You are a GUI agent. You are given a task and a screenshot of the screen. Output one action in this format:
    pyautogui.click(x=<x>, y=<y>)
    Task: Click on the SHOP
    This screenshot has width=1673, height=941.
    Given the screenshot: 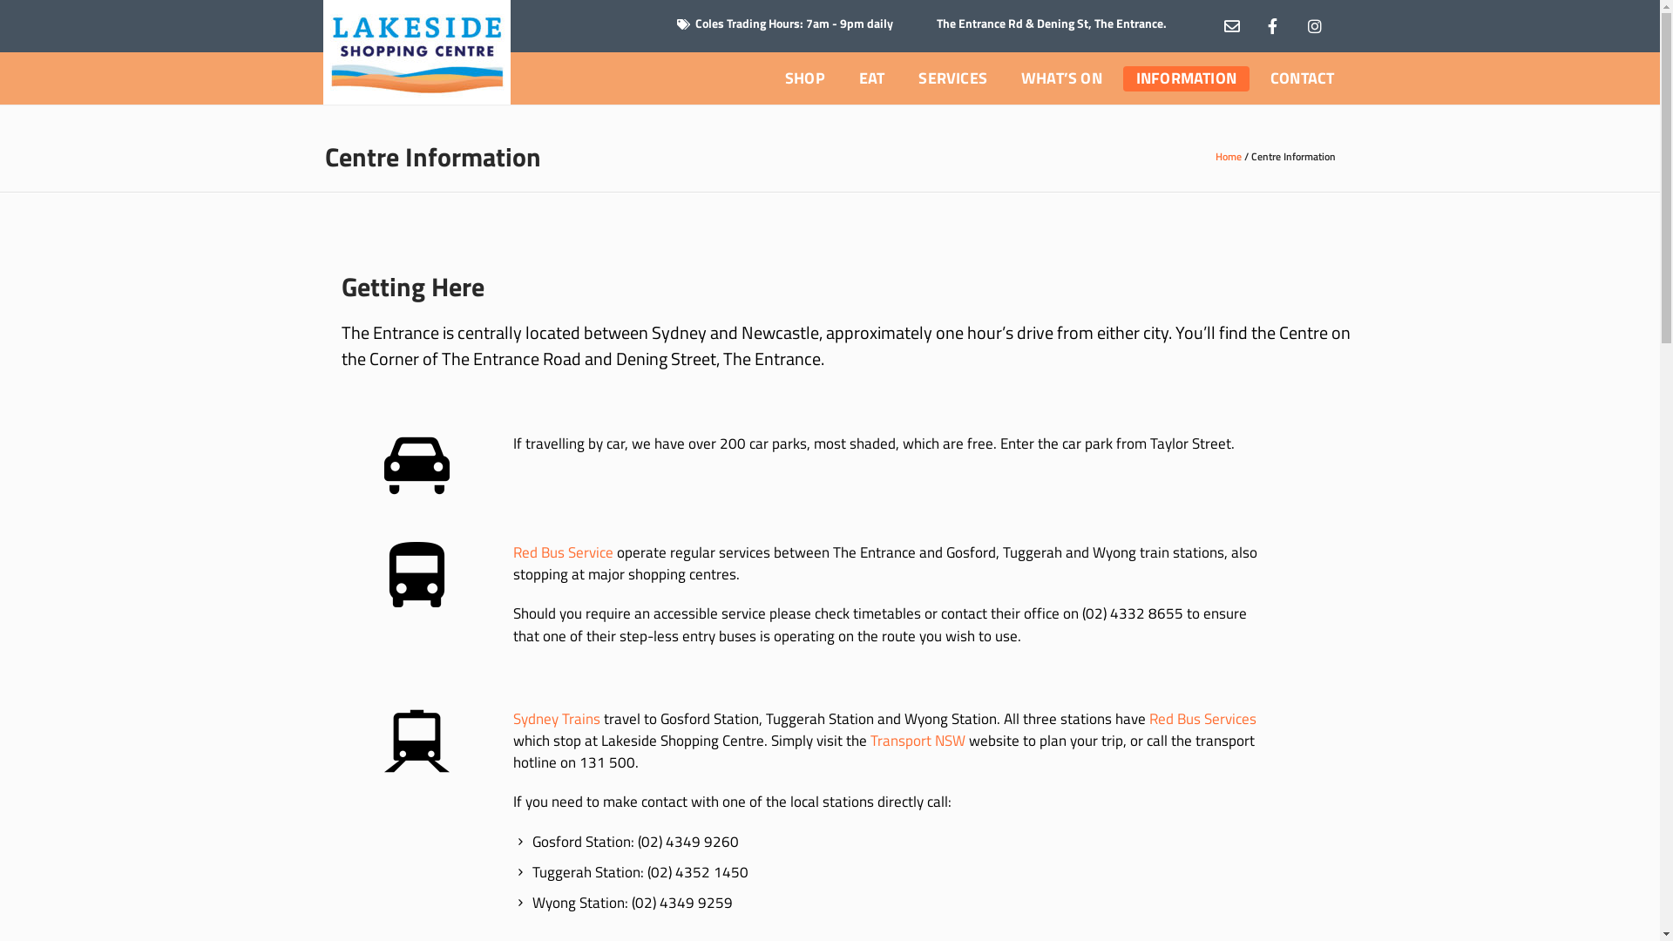 What is the action you would take?
    pyautogui.click(x=805, y=78)
    